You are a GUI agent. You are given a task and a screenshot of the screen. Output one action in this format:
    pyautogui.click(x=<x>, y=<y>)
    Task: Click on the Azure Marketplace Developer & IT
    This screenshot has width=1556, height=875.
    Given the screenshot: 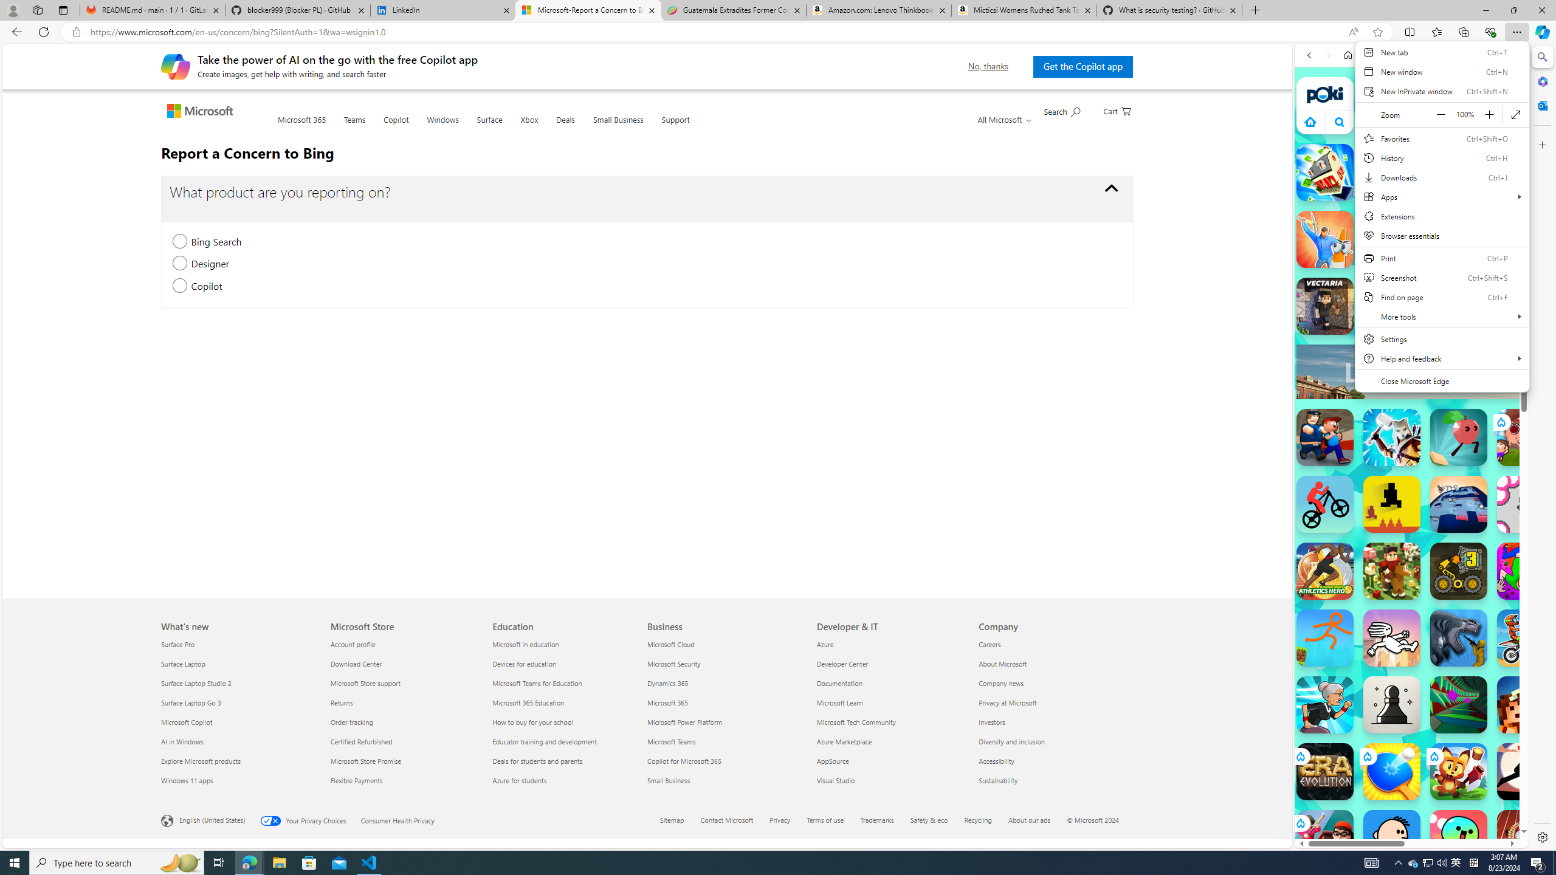 What is the action you would take?
    pyautogui.click(x=845, y=741)
    